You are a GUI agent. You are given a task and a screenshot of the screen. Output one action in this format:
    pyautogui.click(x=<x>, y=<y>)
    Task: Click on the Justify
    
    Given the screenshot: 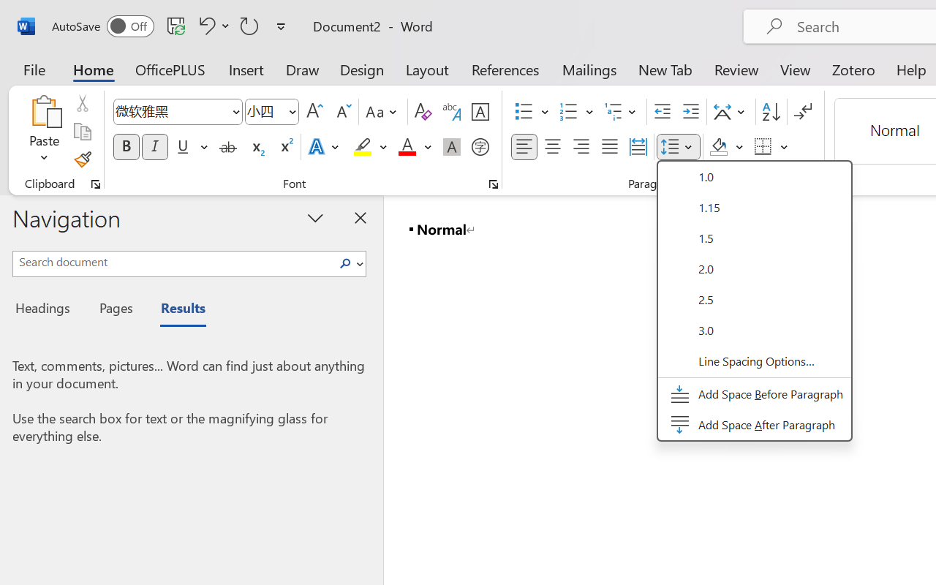 What is the action you would take?
    pyautogui.click(x=610, y=147)
    